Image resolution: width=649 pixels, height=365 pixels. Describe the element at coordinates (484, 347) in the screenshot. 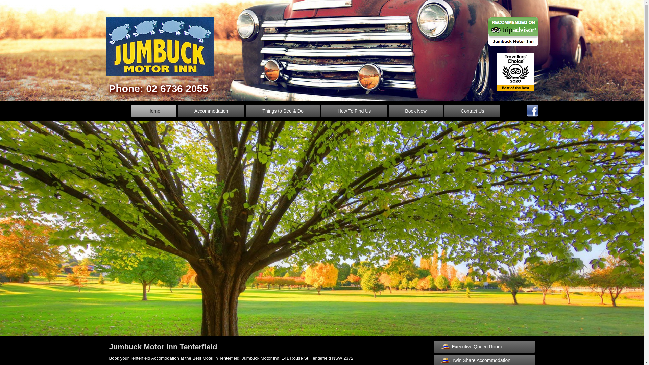

I see `Executive Queen Room` at that location.